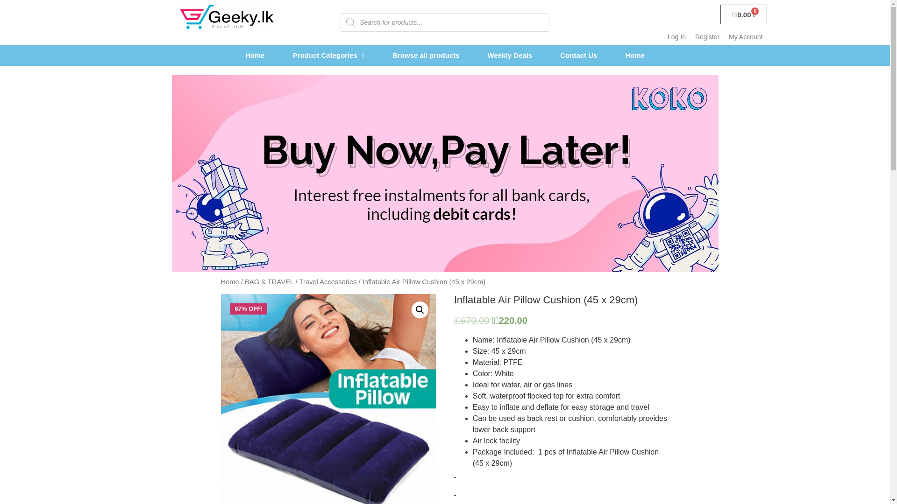  What do you see at coordinates (328, 399) in the screenshot?
I see `1` at bounding box center [328, 399].